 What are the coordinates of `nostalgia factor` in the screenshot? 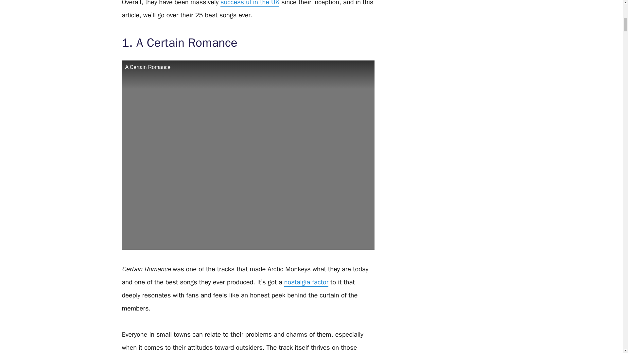 It's located at (306, 282).